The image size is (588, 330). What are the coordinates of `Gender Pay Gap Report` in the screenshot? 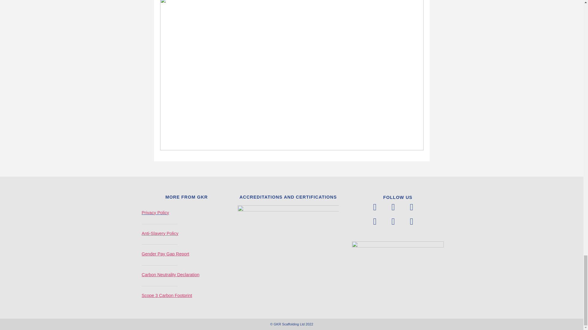 It's located at (165, 254).